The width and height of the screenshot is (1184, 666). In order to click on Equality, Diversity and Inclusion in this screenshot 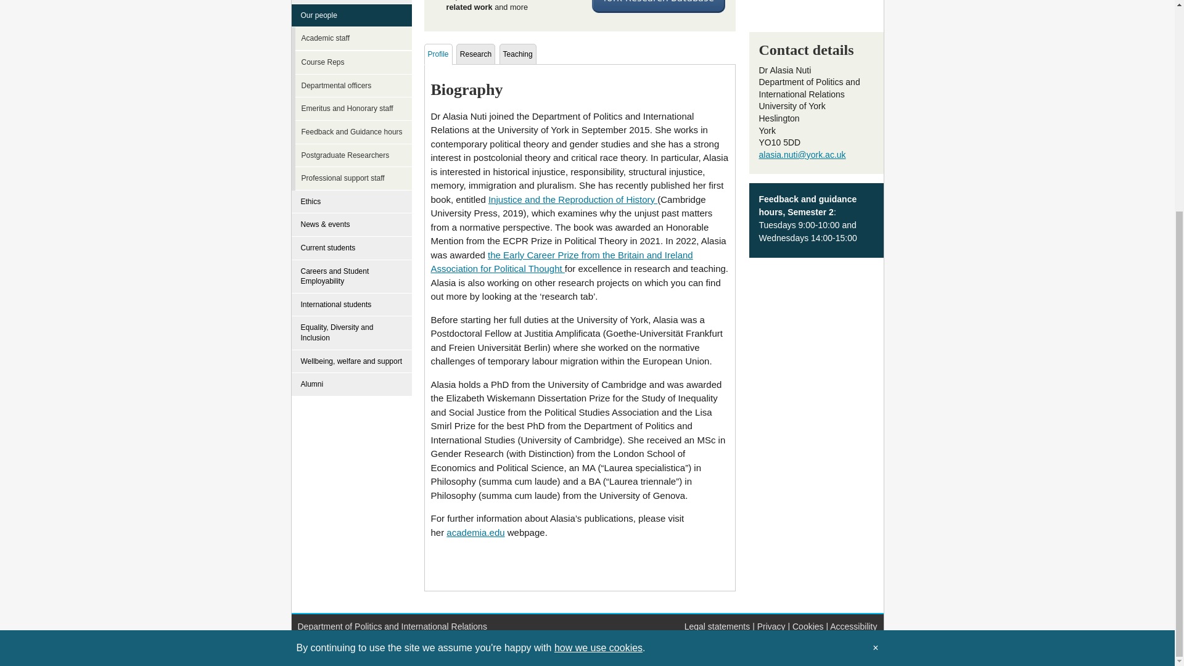, I will do `click(351, 333)`.